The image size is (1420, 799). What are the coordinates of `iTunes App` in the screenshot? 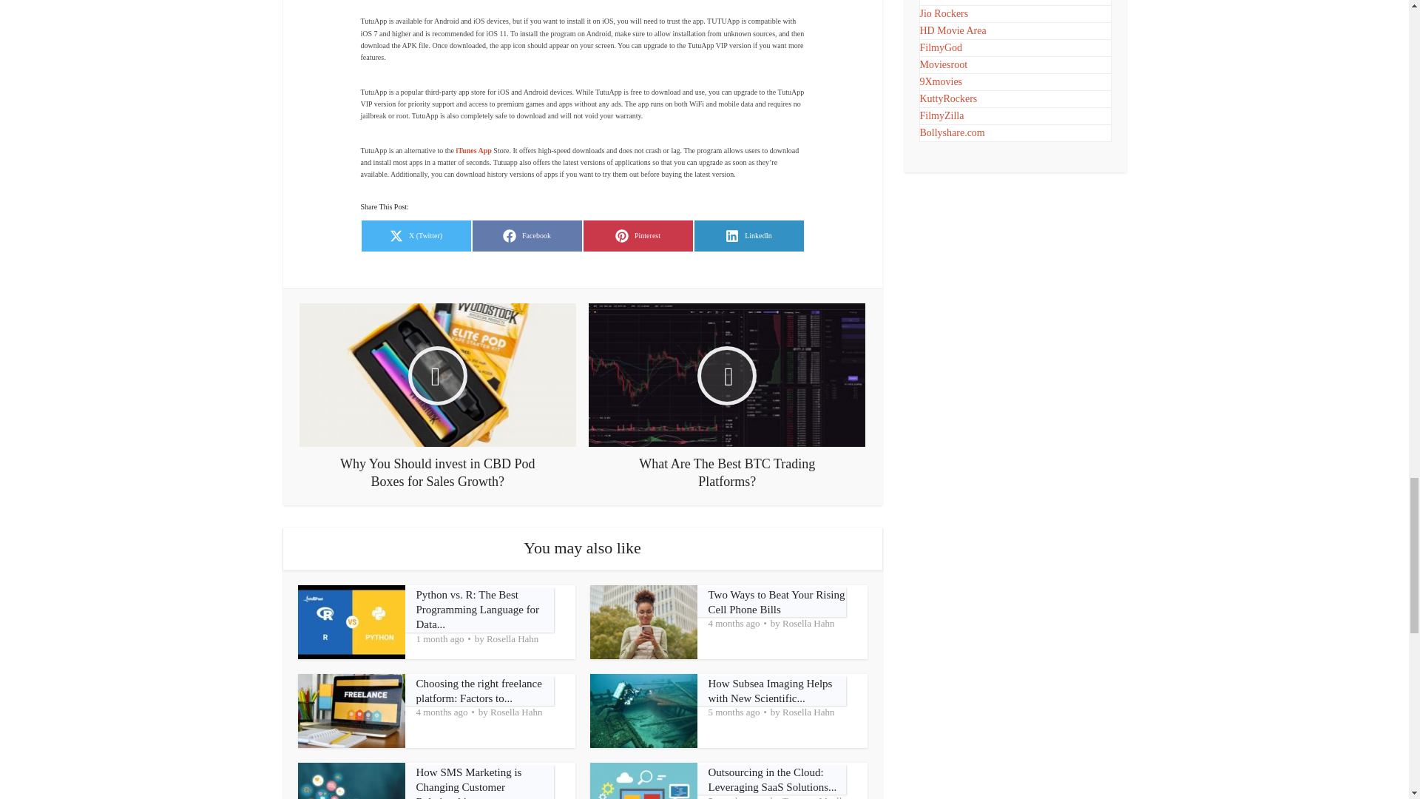 It's located at (777, 601).